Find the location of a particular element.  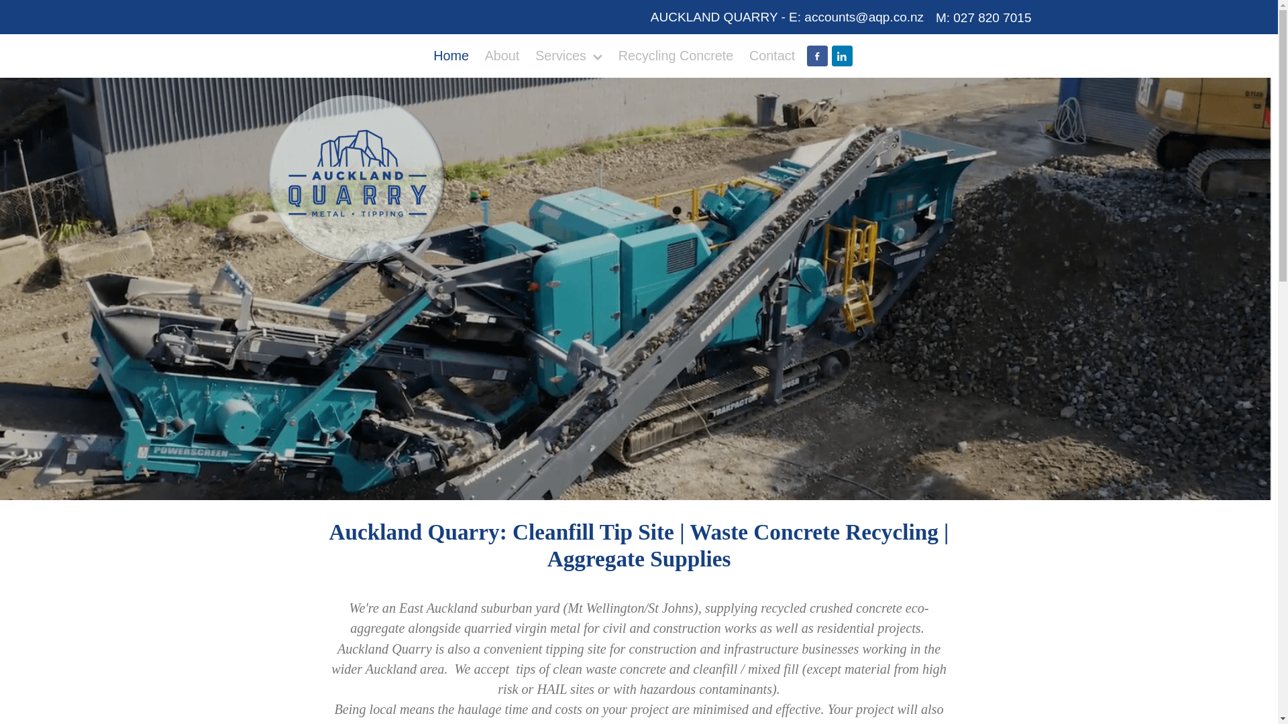

Services is located at coordinates (569, 56).